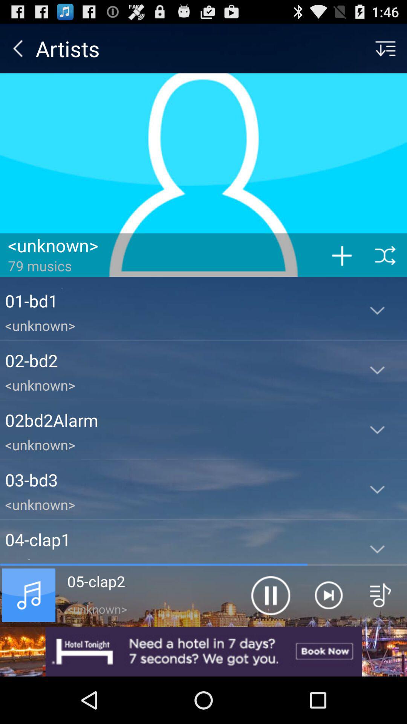  I want to click on launch 02-bd2 icon, so click(176, 360).